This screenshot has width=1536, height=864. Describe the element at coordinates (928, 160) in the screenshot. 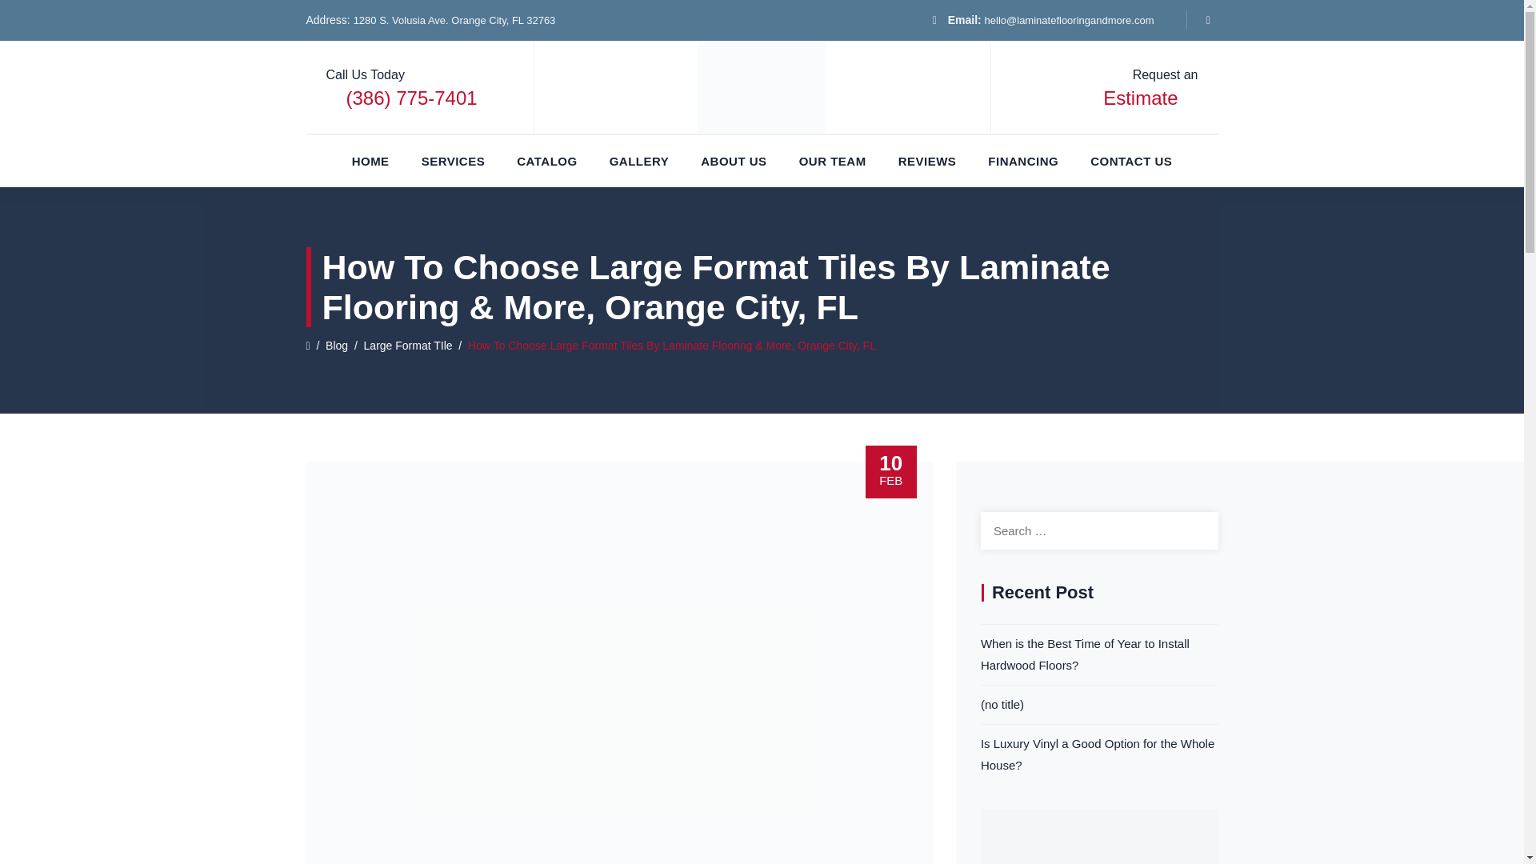

I see `REVIEWS` at that location.